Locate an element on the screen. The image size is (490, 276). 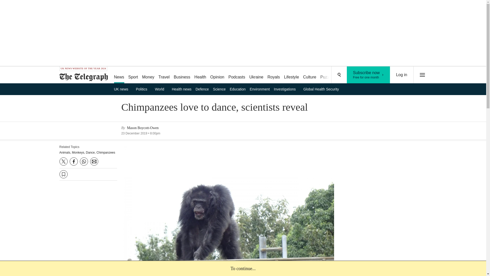
Lifestyle is located at coordinates (291, 75).